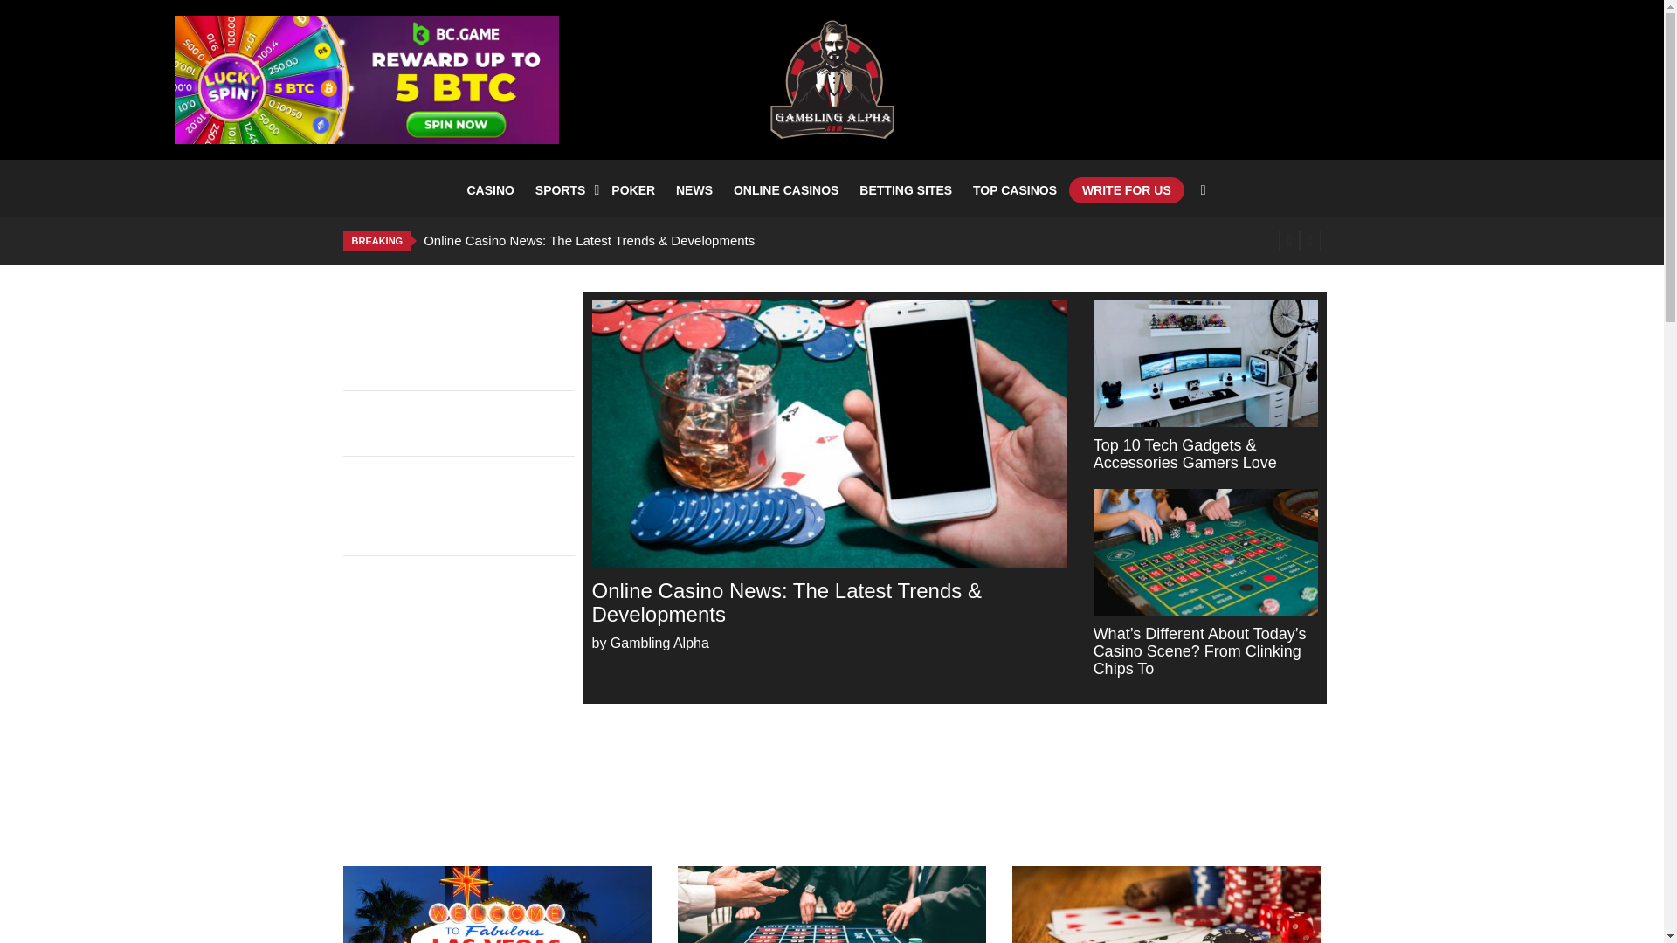 Image resolution: width=1677 pixels, height=943 pixels. Describe the element at coordinates (905, 190) in the screenshot. I see `BETTING SITES` at that location.